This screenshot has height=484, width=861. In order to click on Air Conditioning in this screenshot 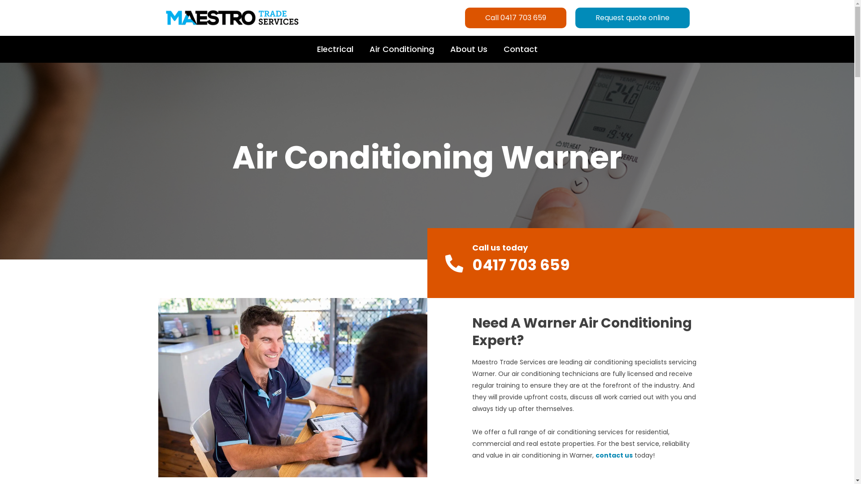, I will do `click(402, 49)`.